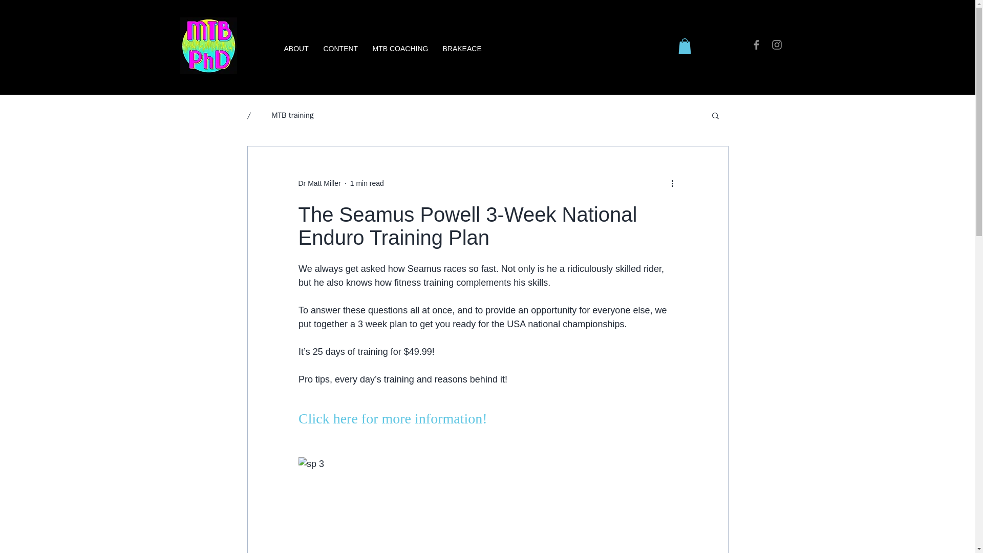  I want to click on MTB COACHING, so click(399, 49).